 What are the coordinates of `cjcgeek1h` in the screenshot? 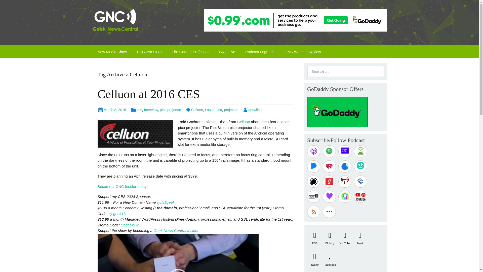 It's located at (117, 214).